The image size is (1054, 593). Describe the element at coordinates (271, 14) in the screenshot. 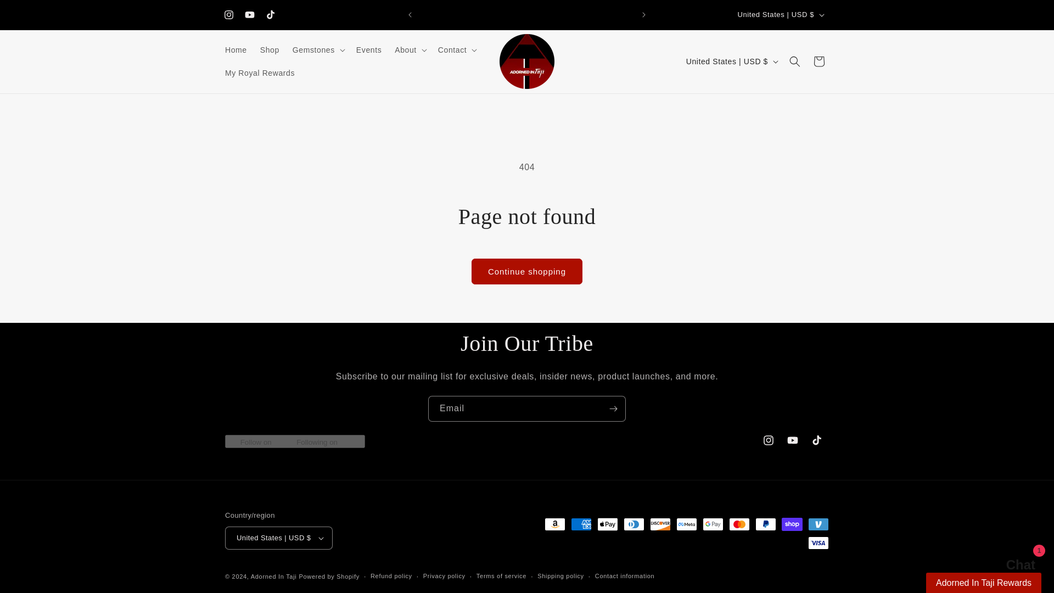

I see `TikTok` at that location.